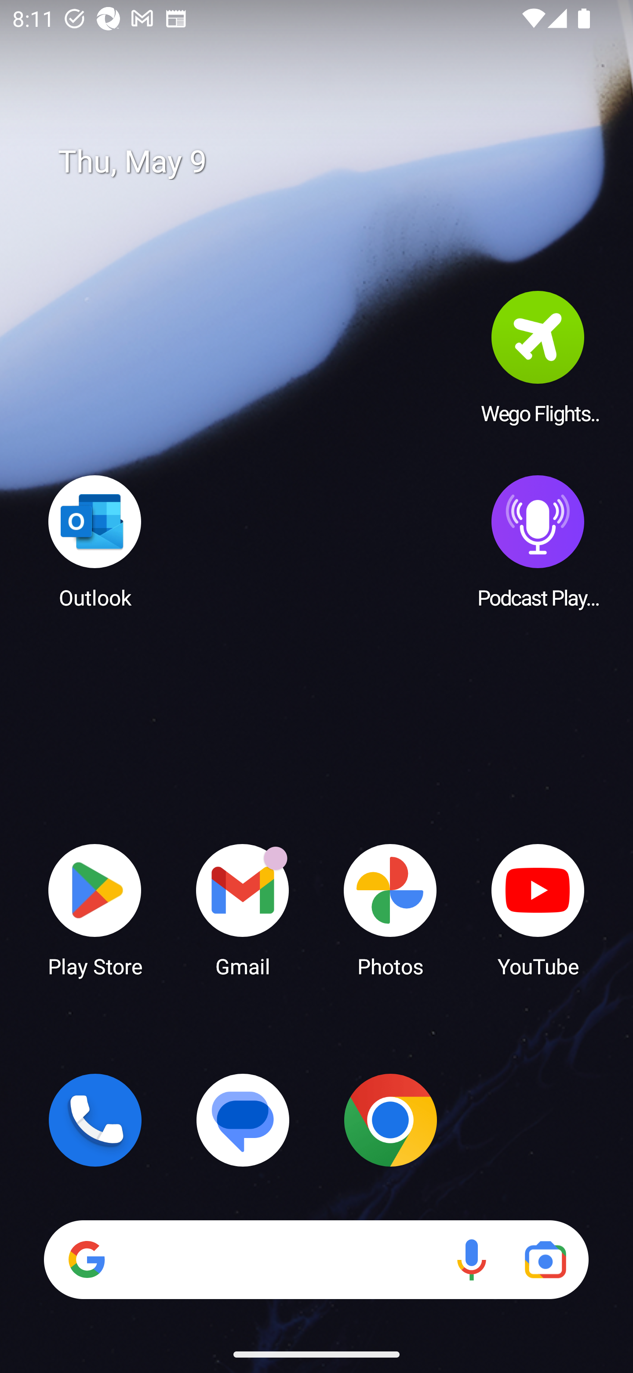 Image resolution: width=633 pixels, height=1373 pixels. Describe the element at coordinates (329, 162) in the screenshot. I see `Thu, May 9` at that location.